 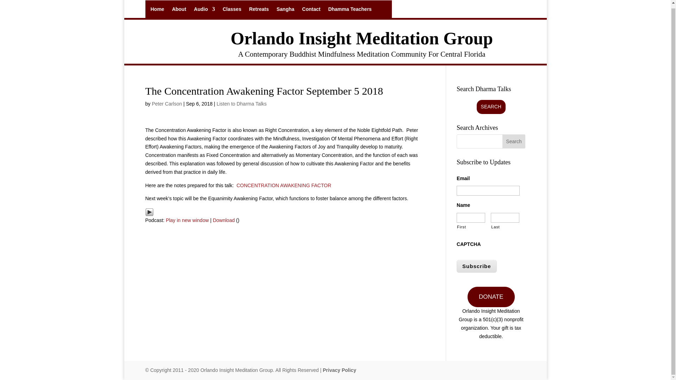 I want to click on Subscribe, so click(x=477, y=266).